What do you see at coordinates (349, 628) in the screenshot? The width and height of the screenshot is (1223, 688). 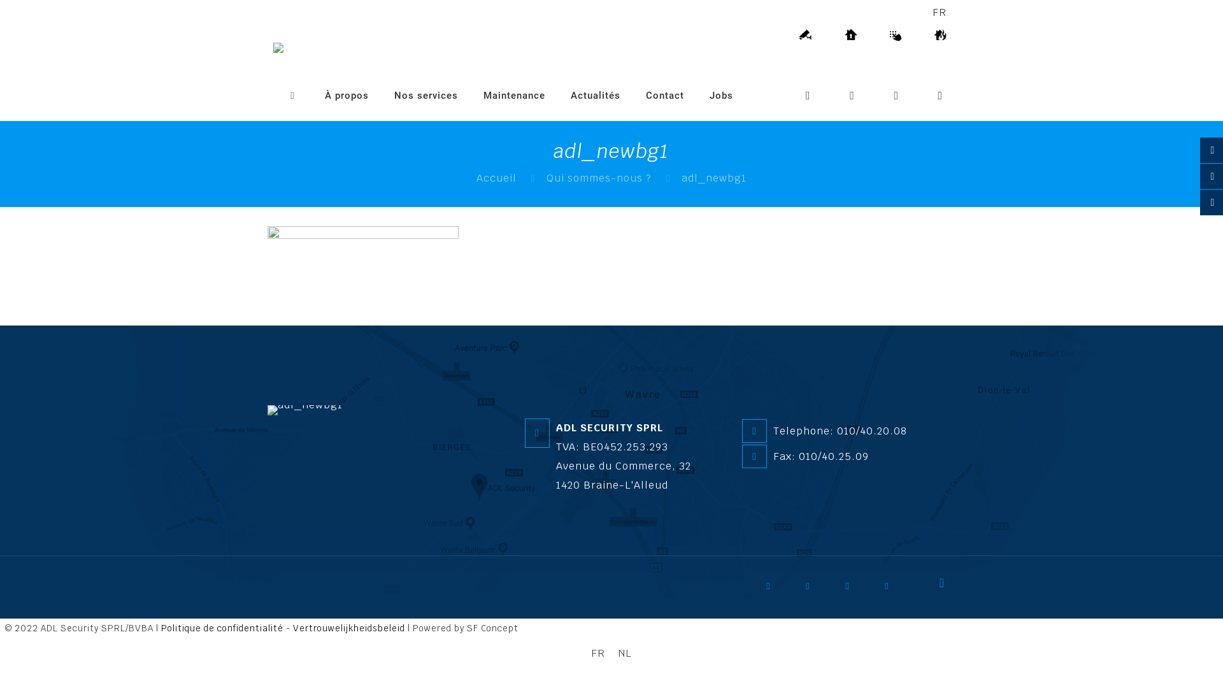 I see `Vertrouwelijkheidsbeleid` at bounding box center [349, 628].